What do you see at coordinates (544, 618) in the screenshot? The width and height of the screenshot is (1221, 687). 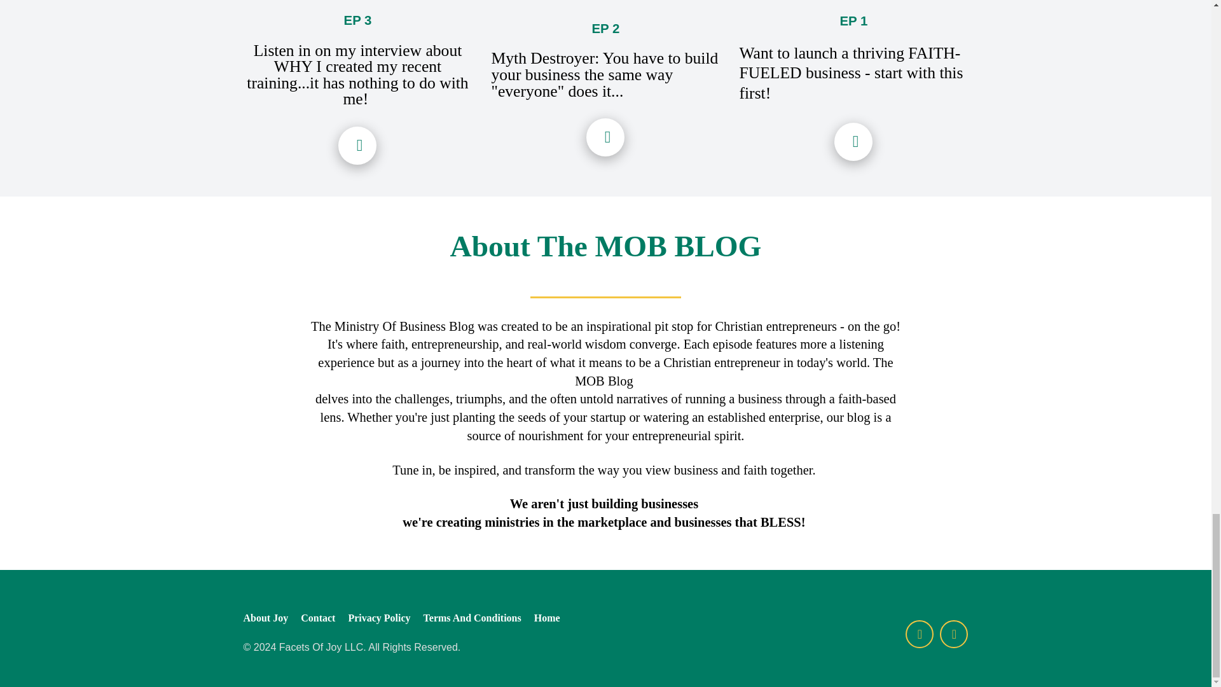 I see `Home` at bounding box center [544, 618].